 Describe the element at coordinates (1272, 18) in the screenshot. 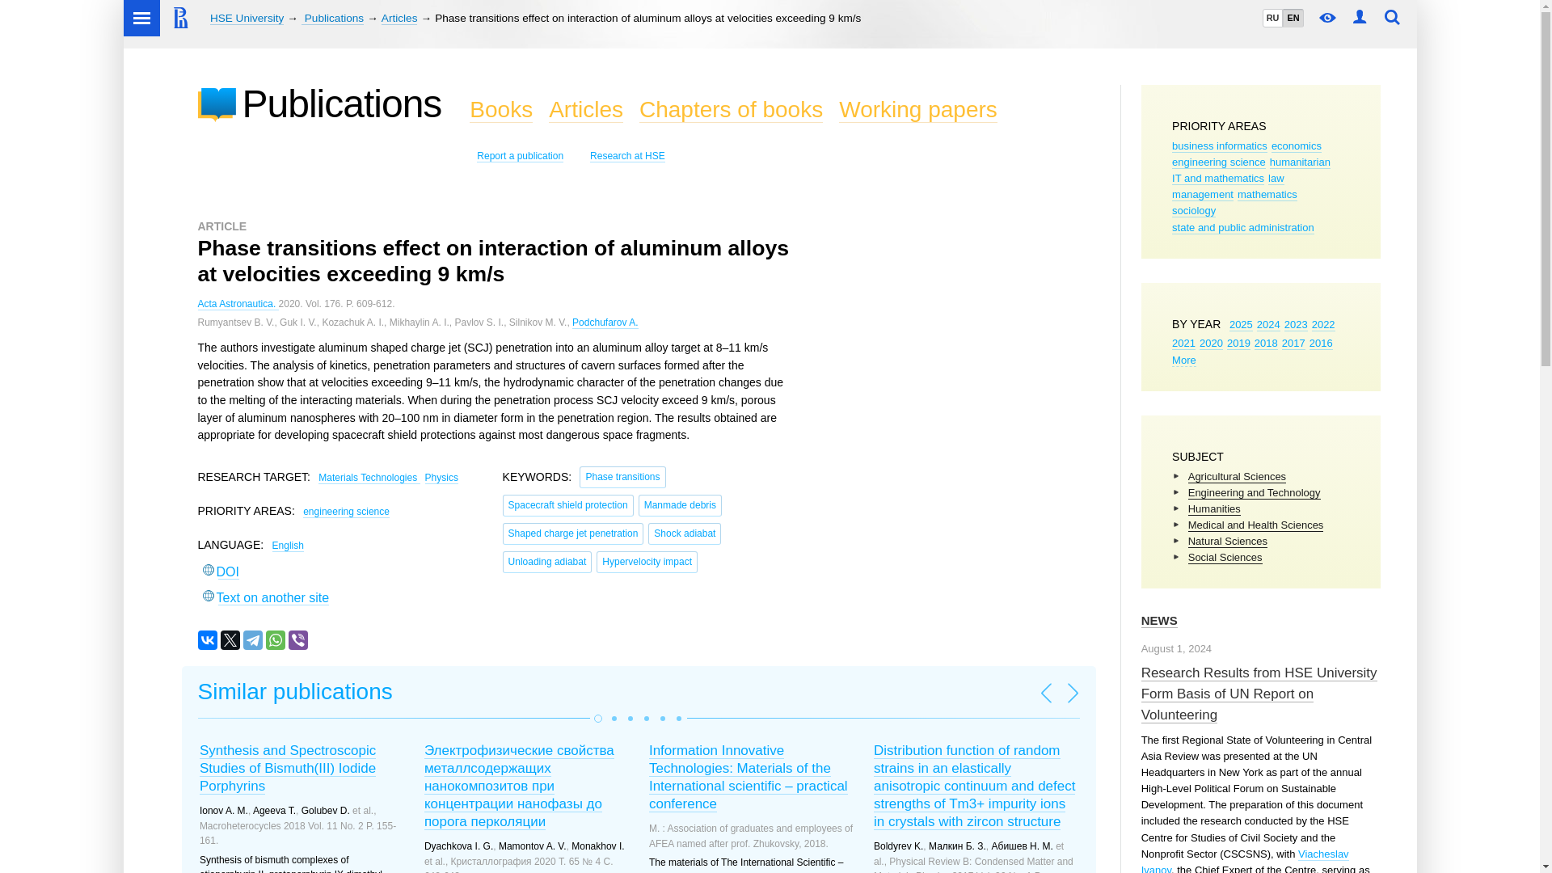

I see `RU` at that location.